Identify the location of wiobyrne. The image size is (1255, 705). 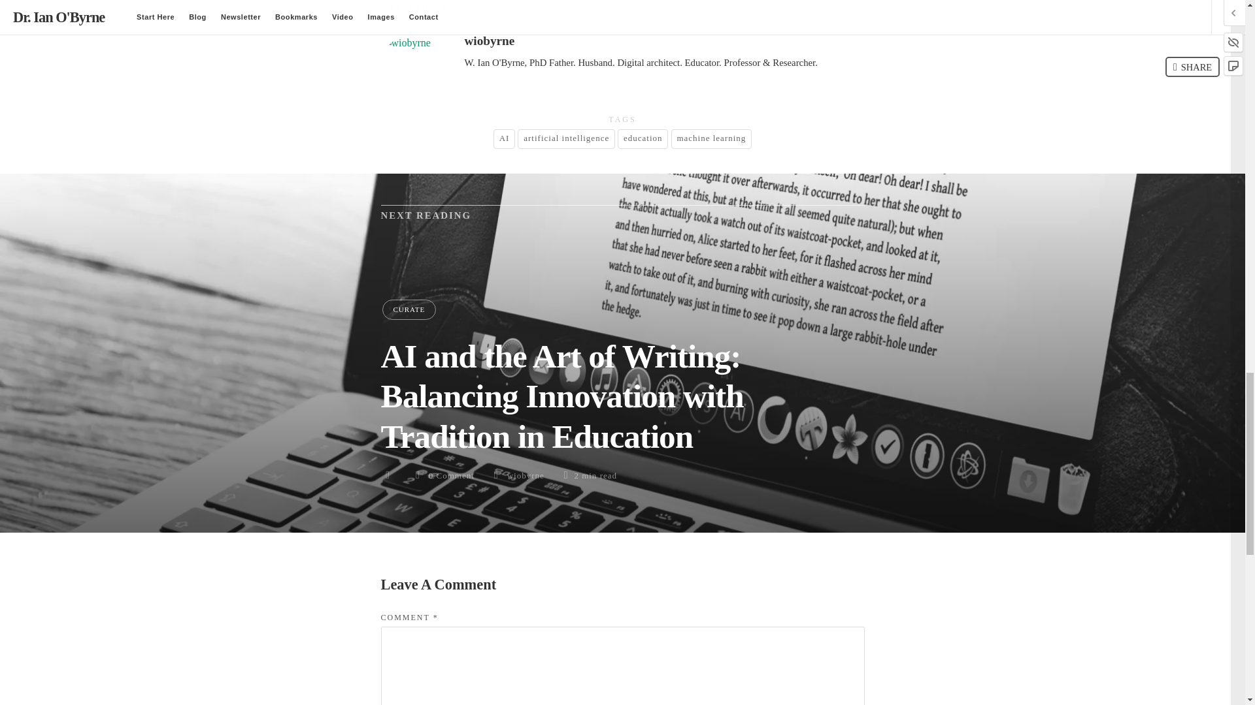
(526, 475).